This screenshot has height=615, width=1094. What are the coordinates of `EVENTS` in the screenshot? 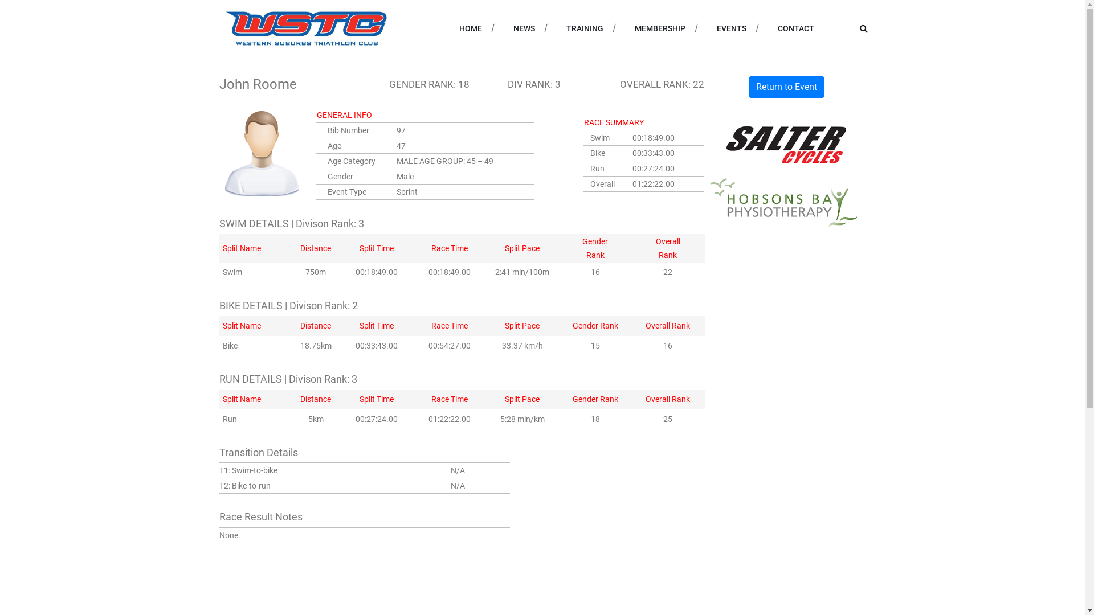 It's located at (732, 28).